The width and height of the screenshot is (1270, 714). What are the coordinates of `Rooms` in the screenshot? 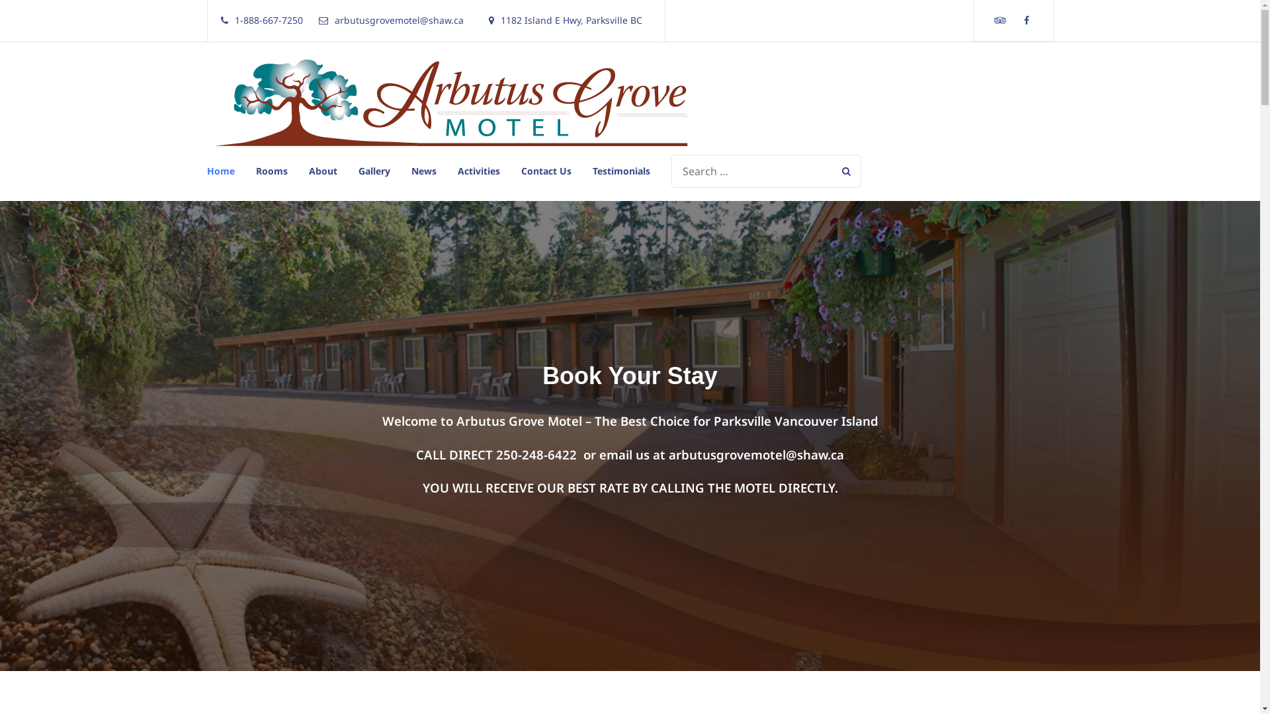 It's located at (271, 171).